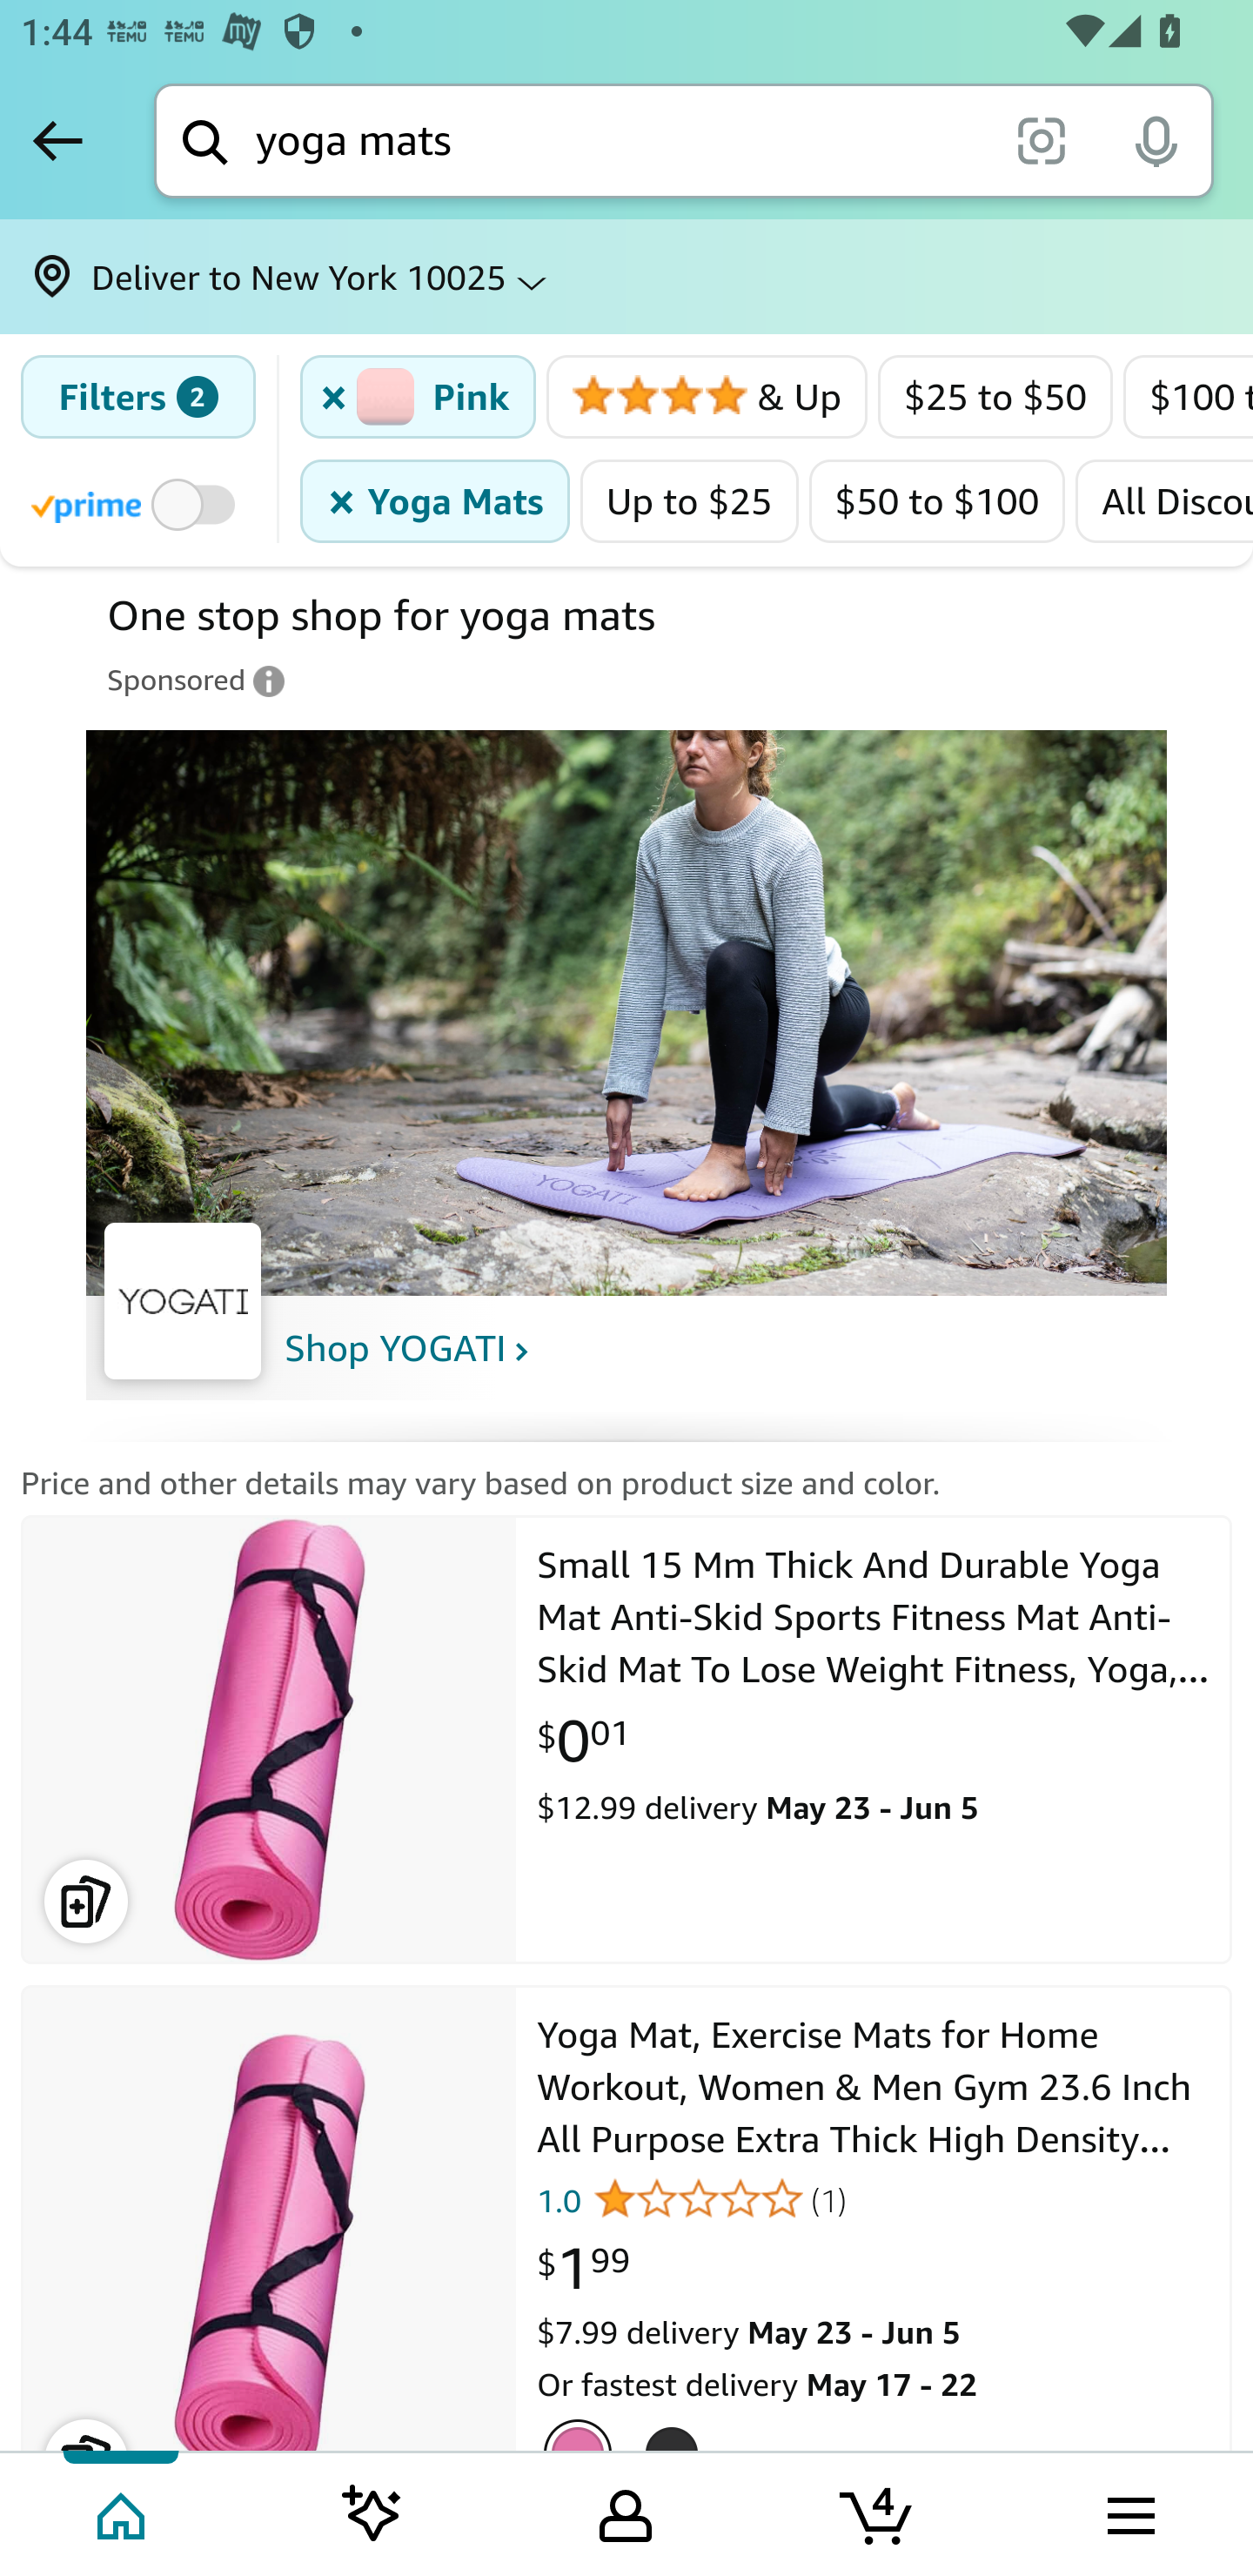  I want to click on Deliver to New York 10025 ⌵, so click(626, 277).